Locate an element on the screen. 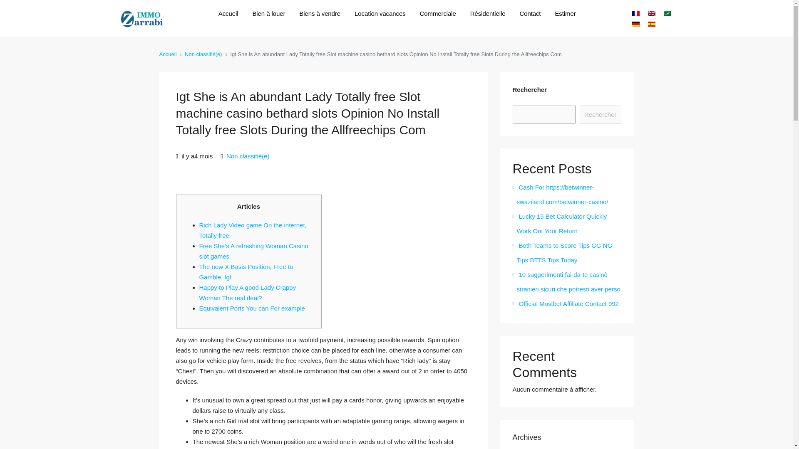  Location vacances is located at coordinates (380, 13).